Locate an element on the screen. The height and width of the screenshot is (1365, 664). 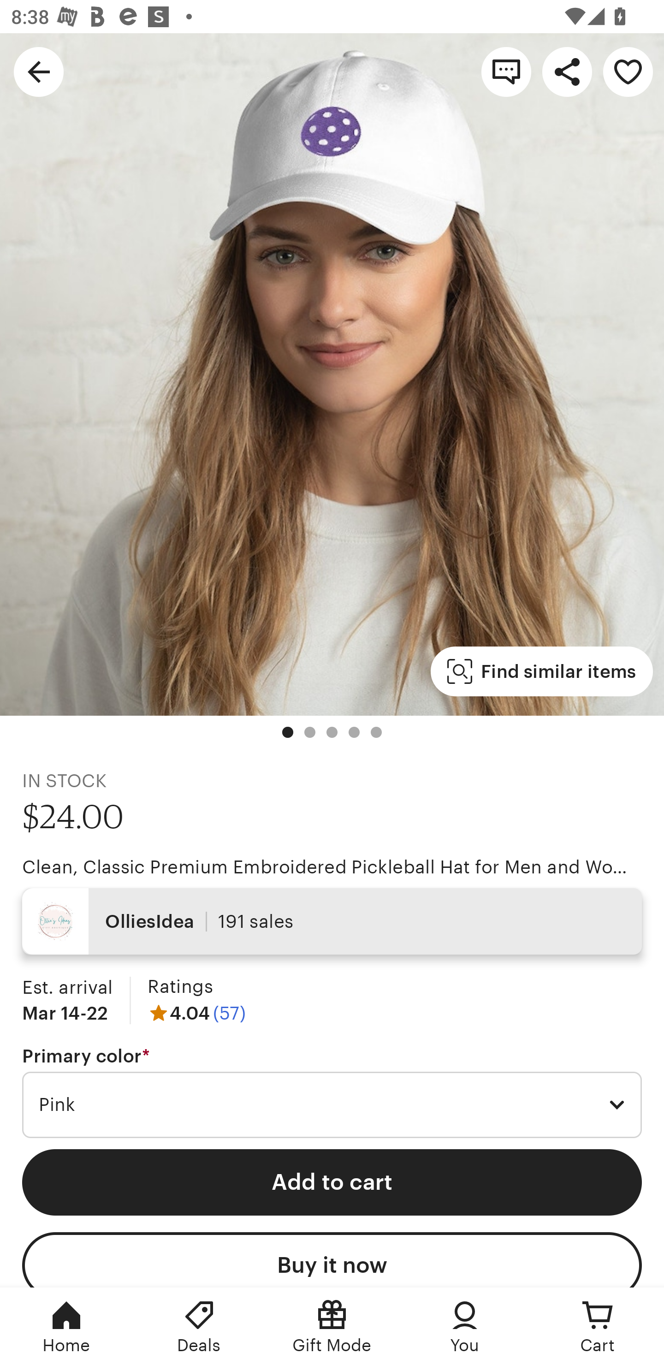
Buy it now is located at coordinates (332, 1260).